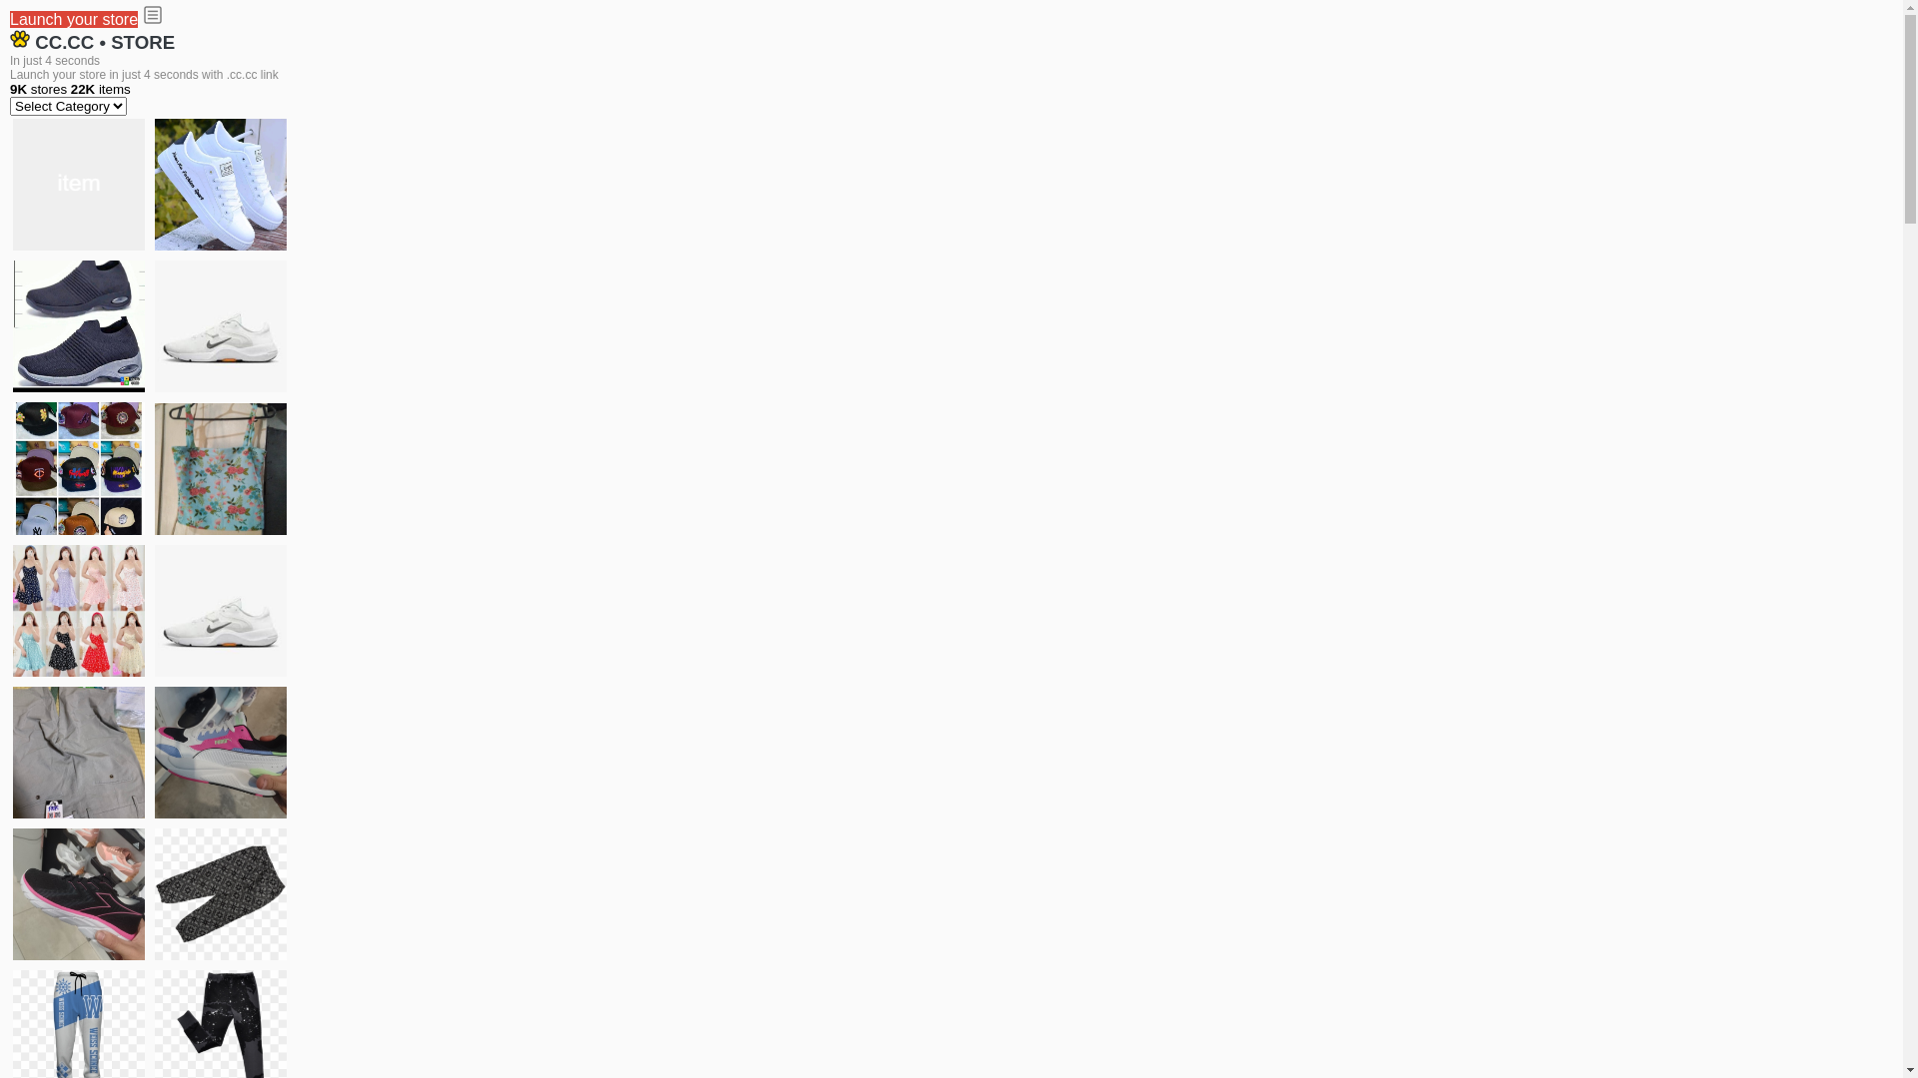  Describe the element at coordinates (79, 611) in the screenshot. I see `Dress/square nect top` at that location.